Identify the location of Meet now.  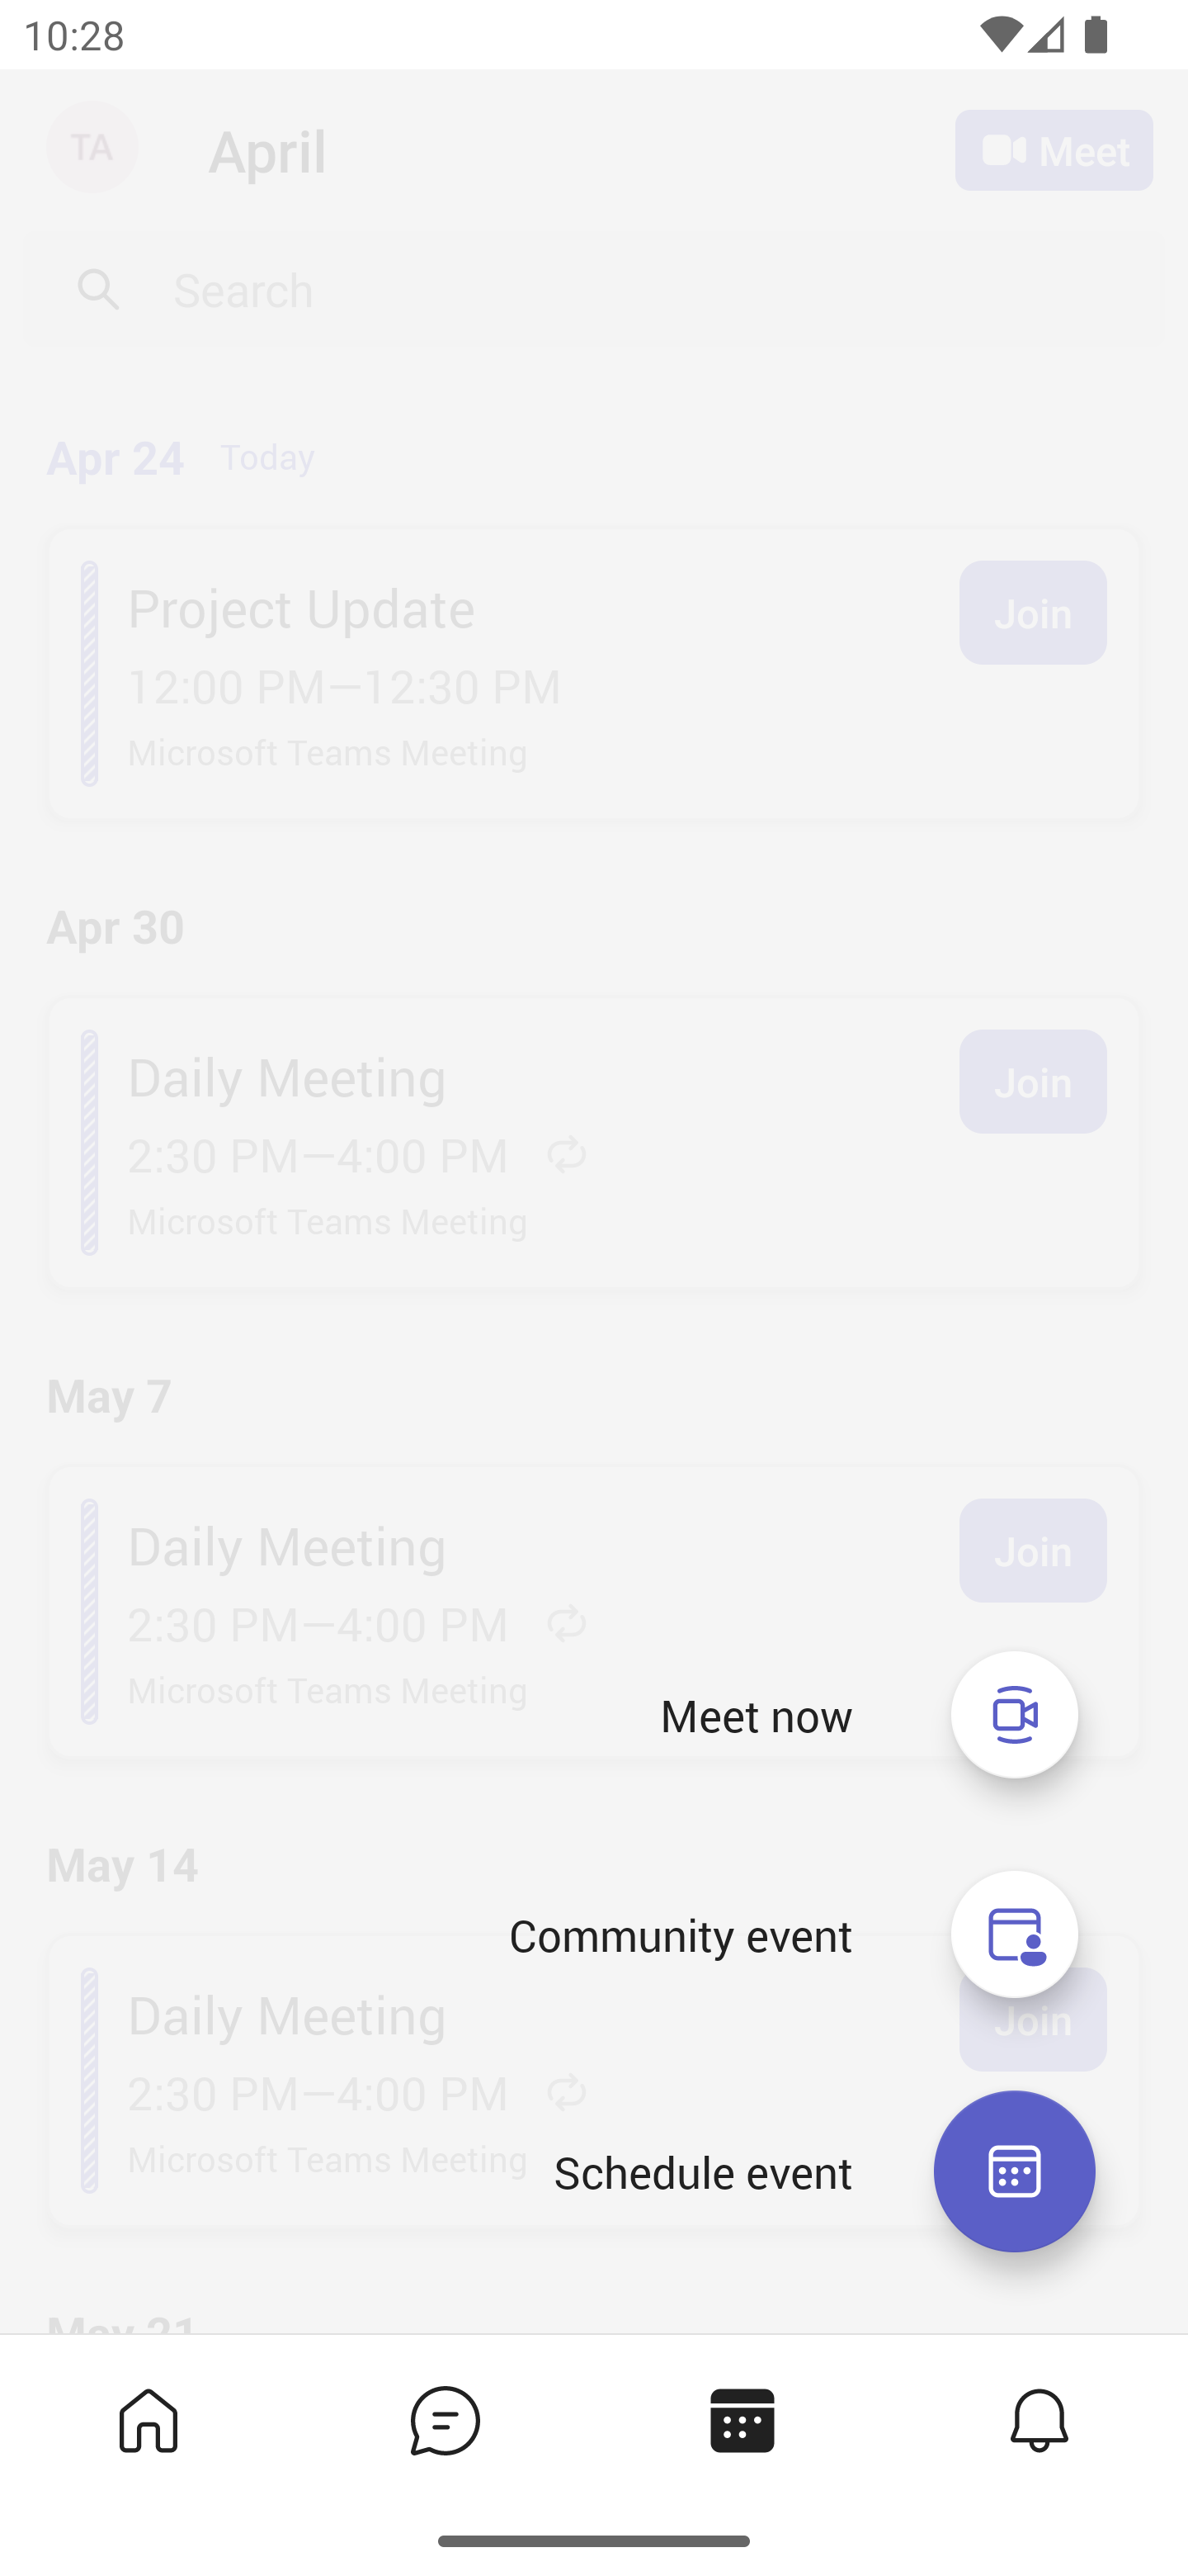
(1015, 1714).